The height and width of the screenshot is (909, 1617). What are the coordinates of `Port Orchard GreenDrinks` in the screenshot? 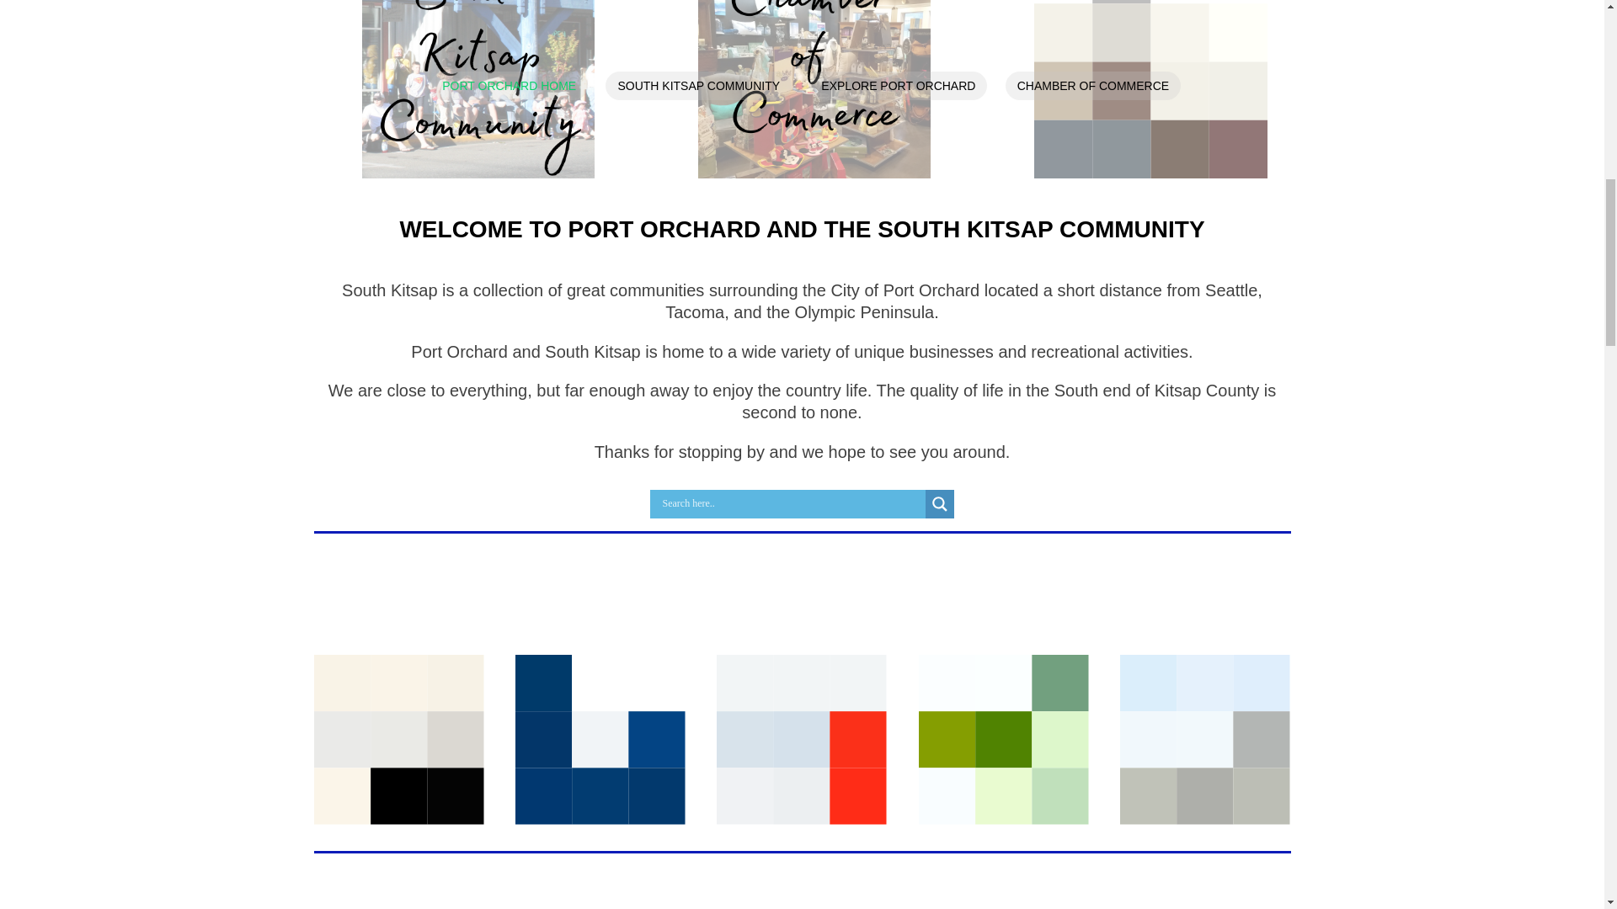 It's located at (1003, 739).